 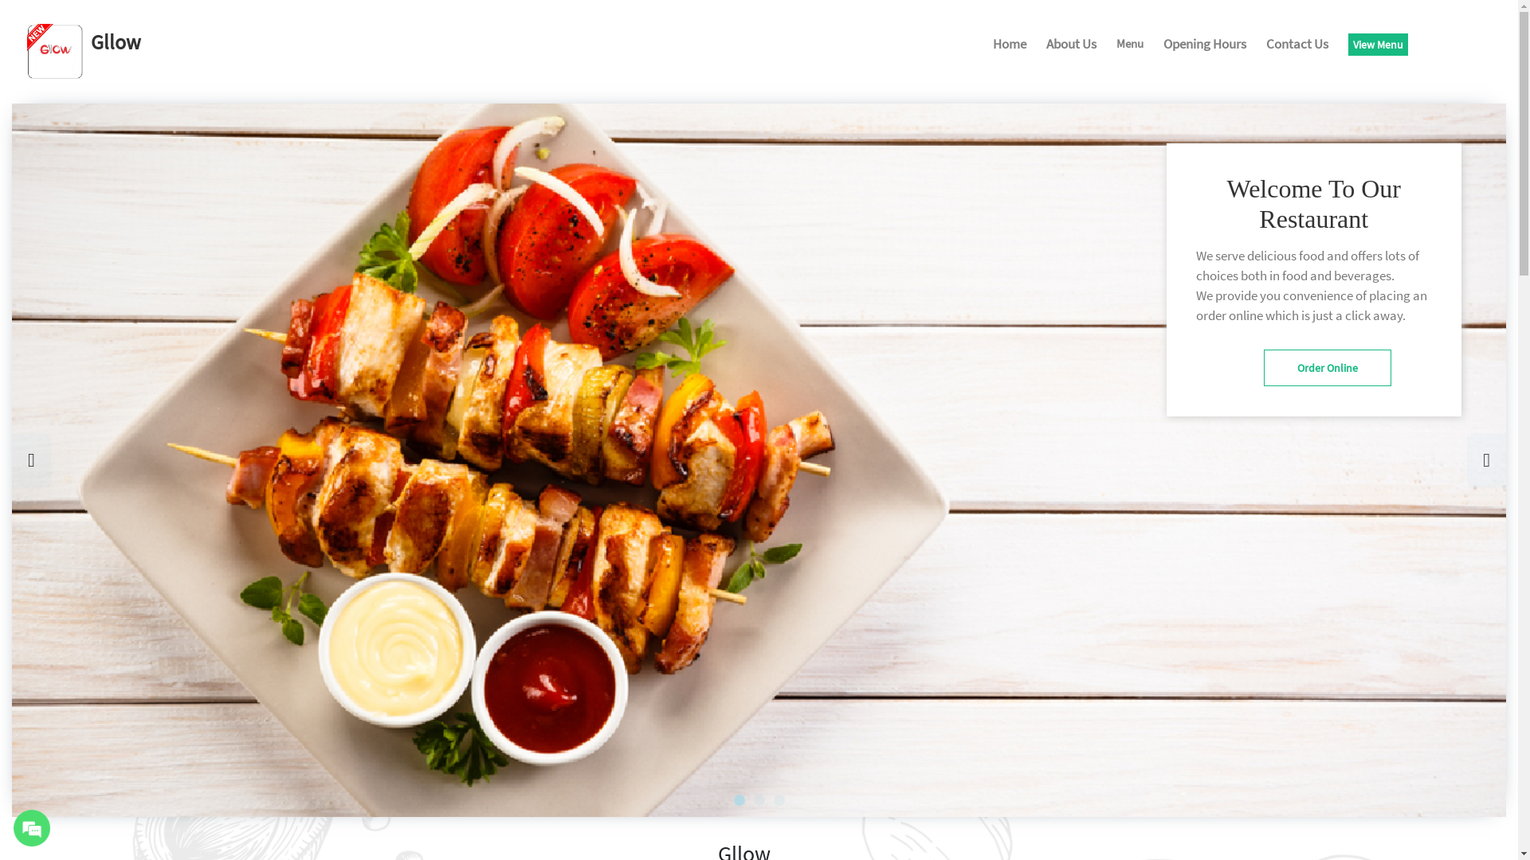 What do you see at coordinates (1071, 46) in the screenshot?
I see `About Us` at bounding box center [1071, 46].